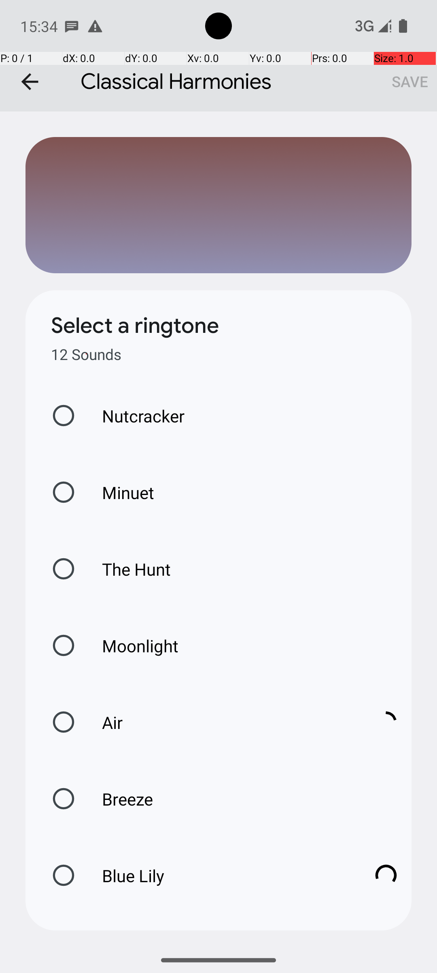 Image resolution: width=437 pixels, height=973 pixels. Describe the element at coordinates (218, 56) in the screenshot. I see `Classical Harmonies` at that location.